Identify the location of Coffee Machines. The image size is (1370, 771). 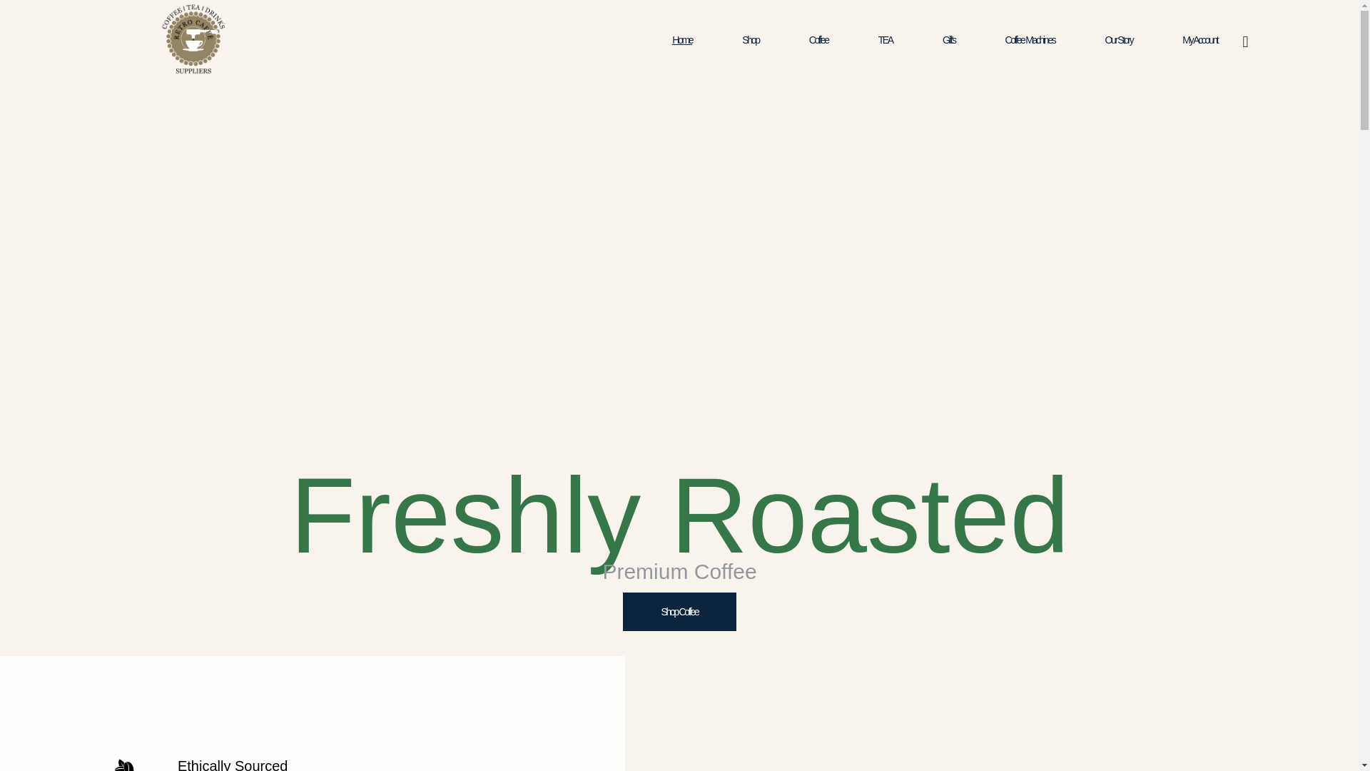
(1030, 39).